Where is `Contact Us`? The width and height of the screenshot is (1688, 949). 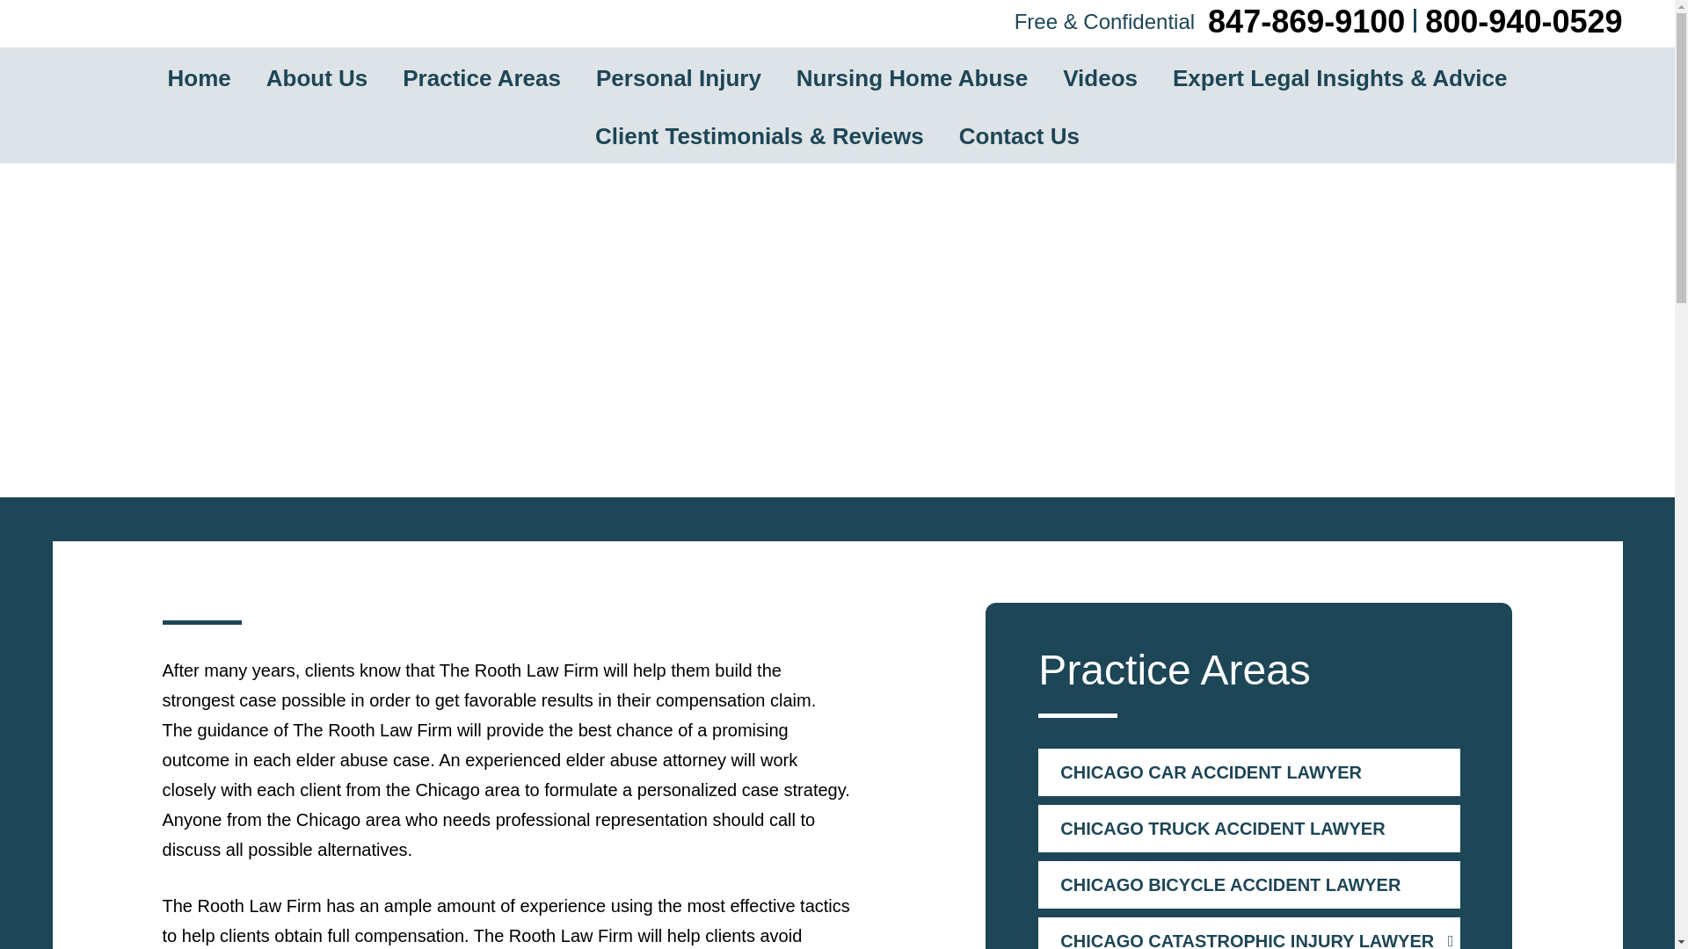 Contact Us is located at coordinates (1019, 134).